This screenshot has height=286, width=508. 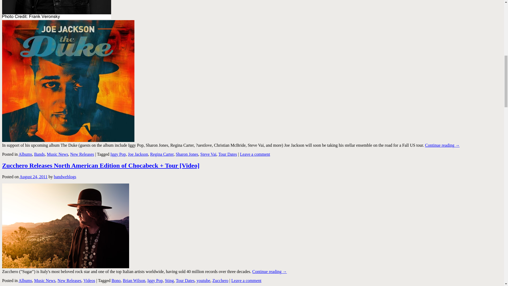 What do you see at coordinates (25, 154) in the screenshot?
I see `View all posts in Albums` at bounding box center [25, 154].